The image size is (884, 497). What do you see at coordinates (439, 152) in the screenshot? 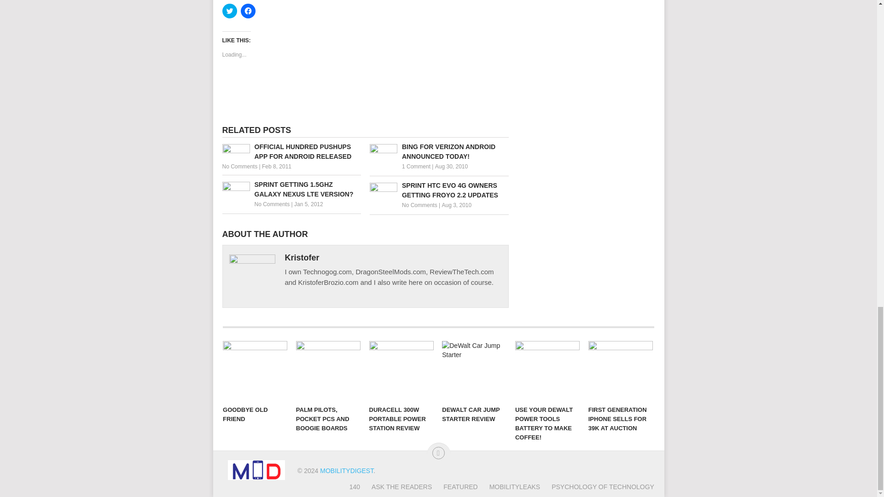
I see `BING FOR VERIZON ANDROID ANNOUNCED TODAY!` at bounding box center [439, 152].